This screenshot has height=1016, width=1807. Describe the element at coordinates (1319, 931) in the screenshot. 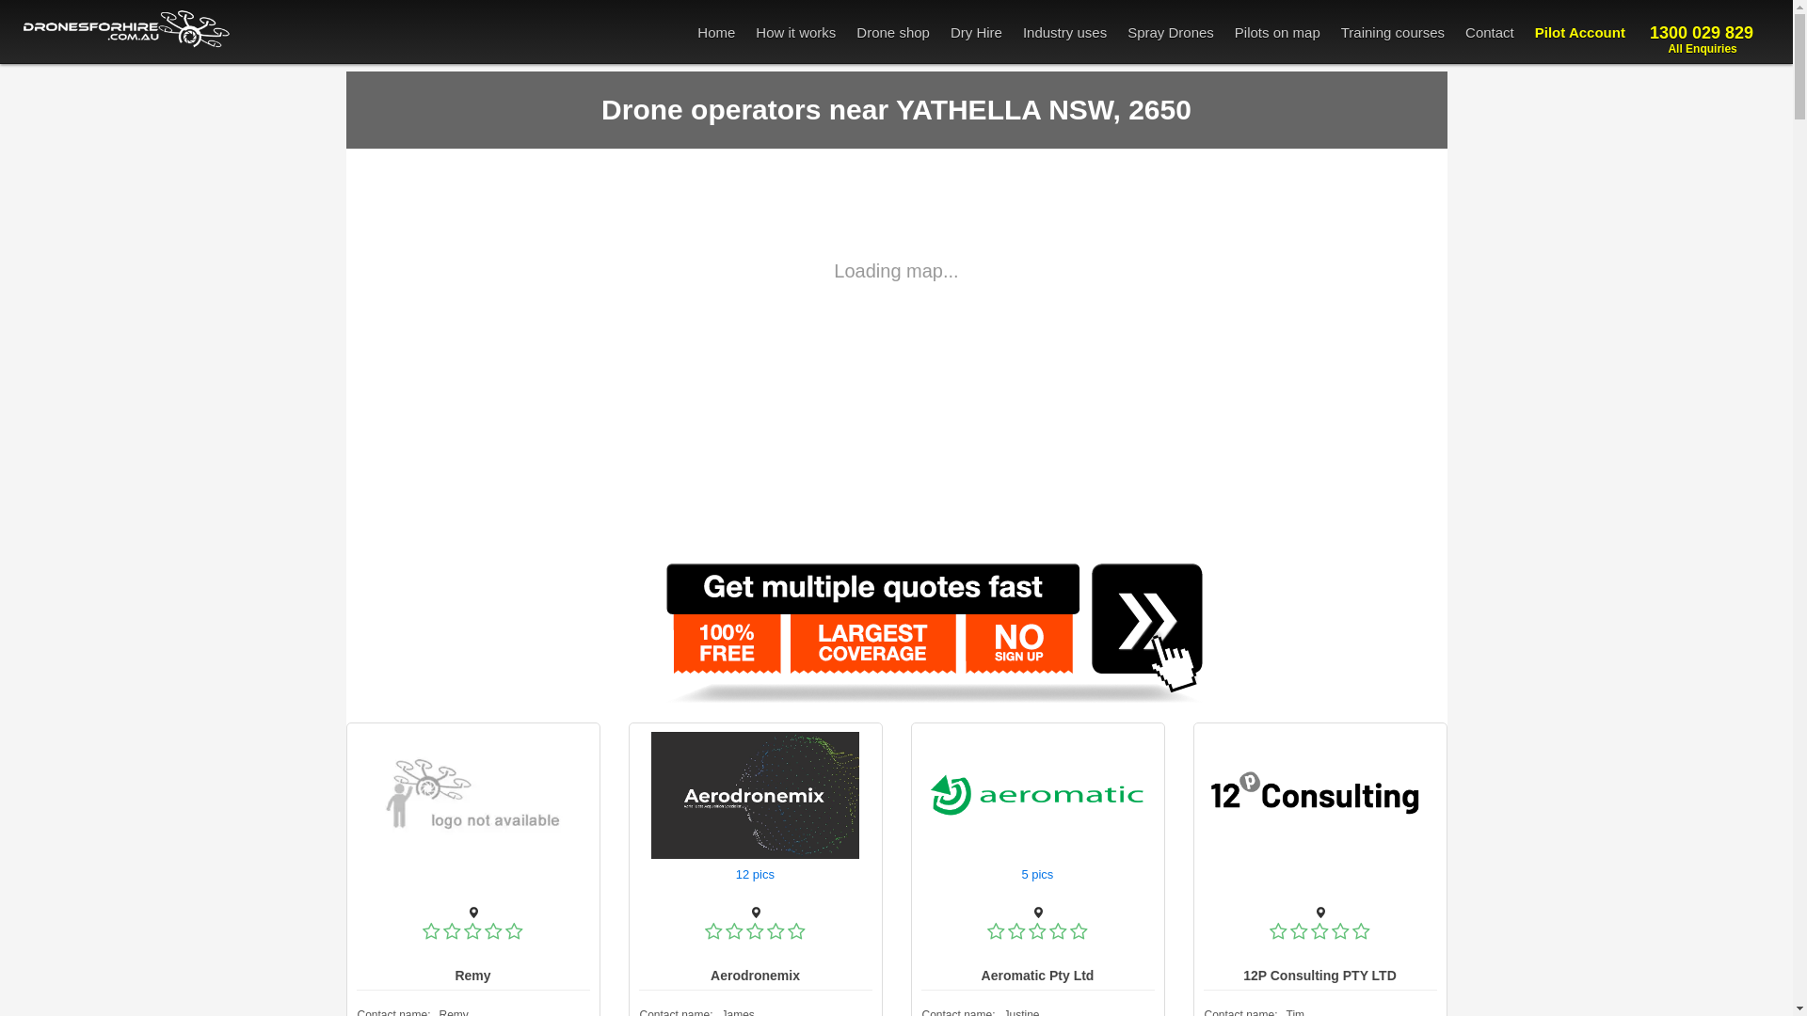

I see `Not rated yet!` at that location.